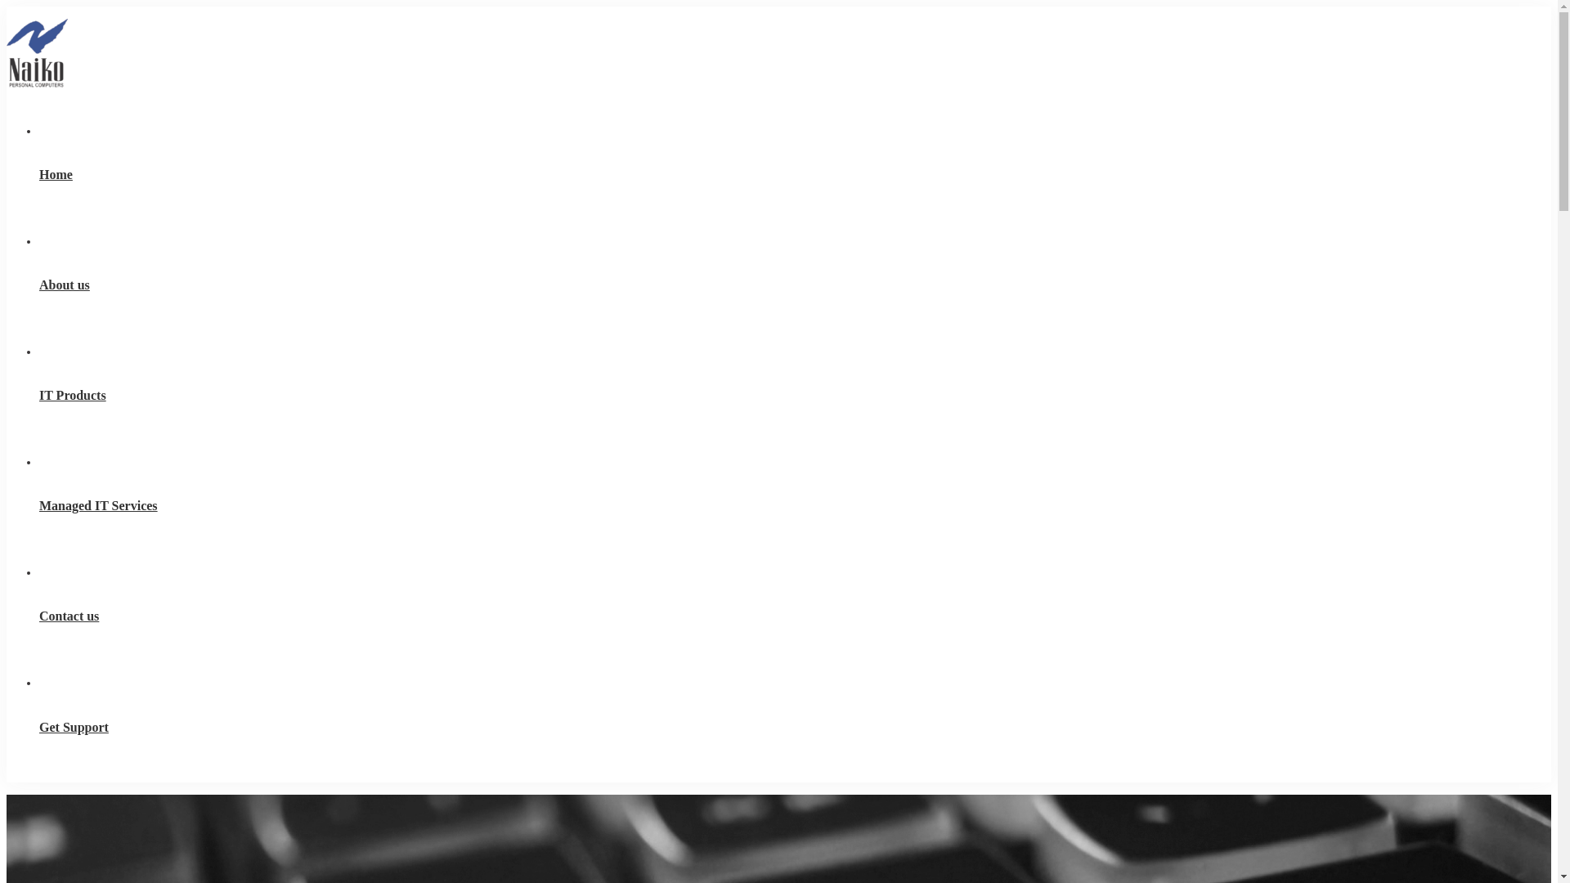  Describe the element at coordinates (795, 175) in the screenshot. I see `Home` at that location.